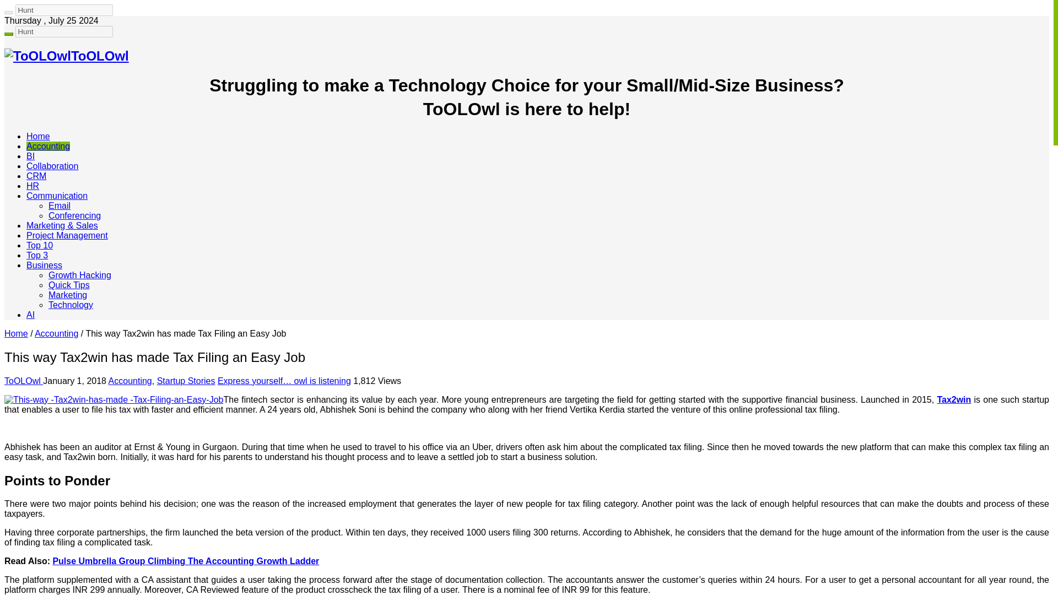 The width and height of the screenshot is (1058, 595). Describe the element at coordinates (48, 147) in the screenshot. I see `Accounting` at that location.